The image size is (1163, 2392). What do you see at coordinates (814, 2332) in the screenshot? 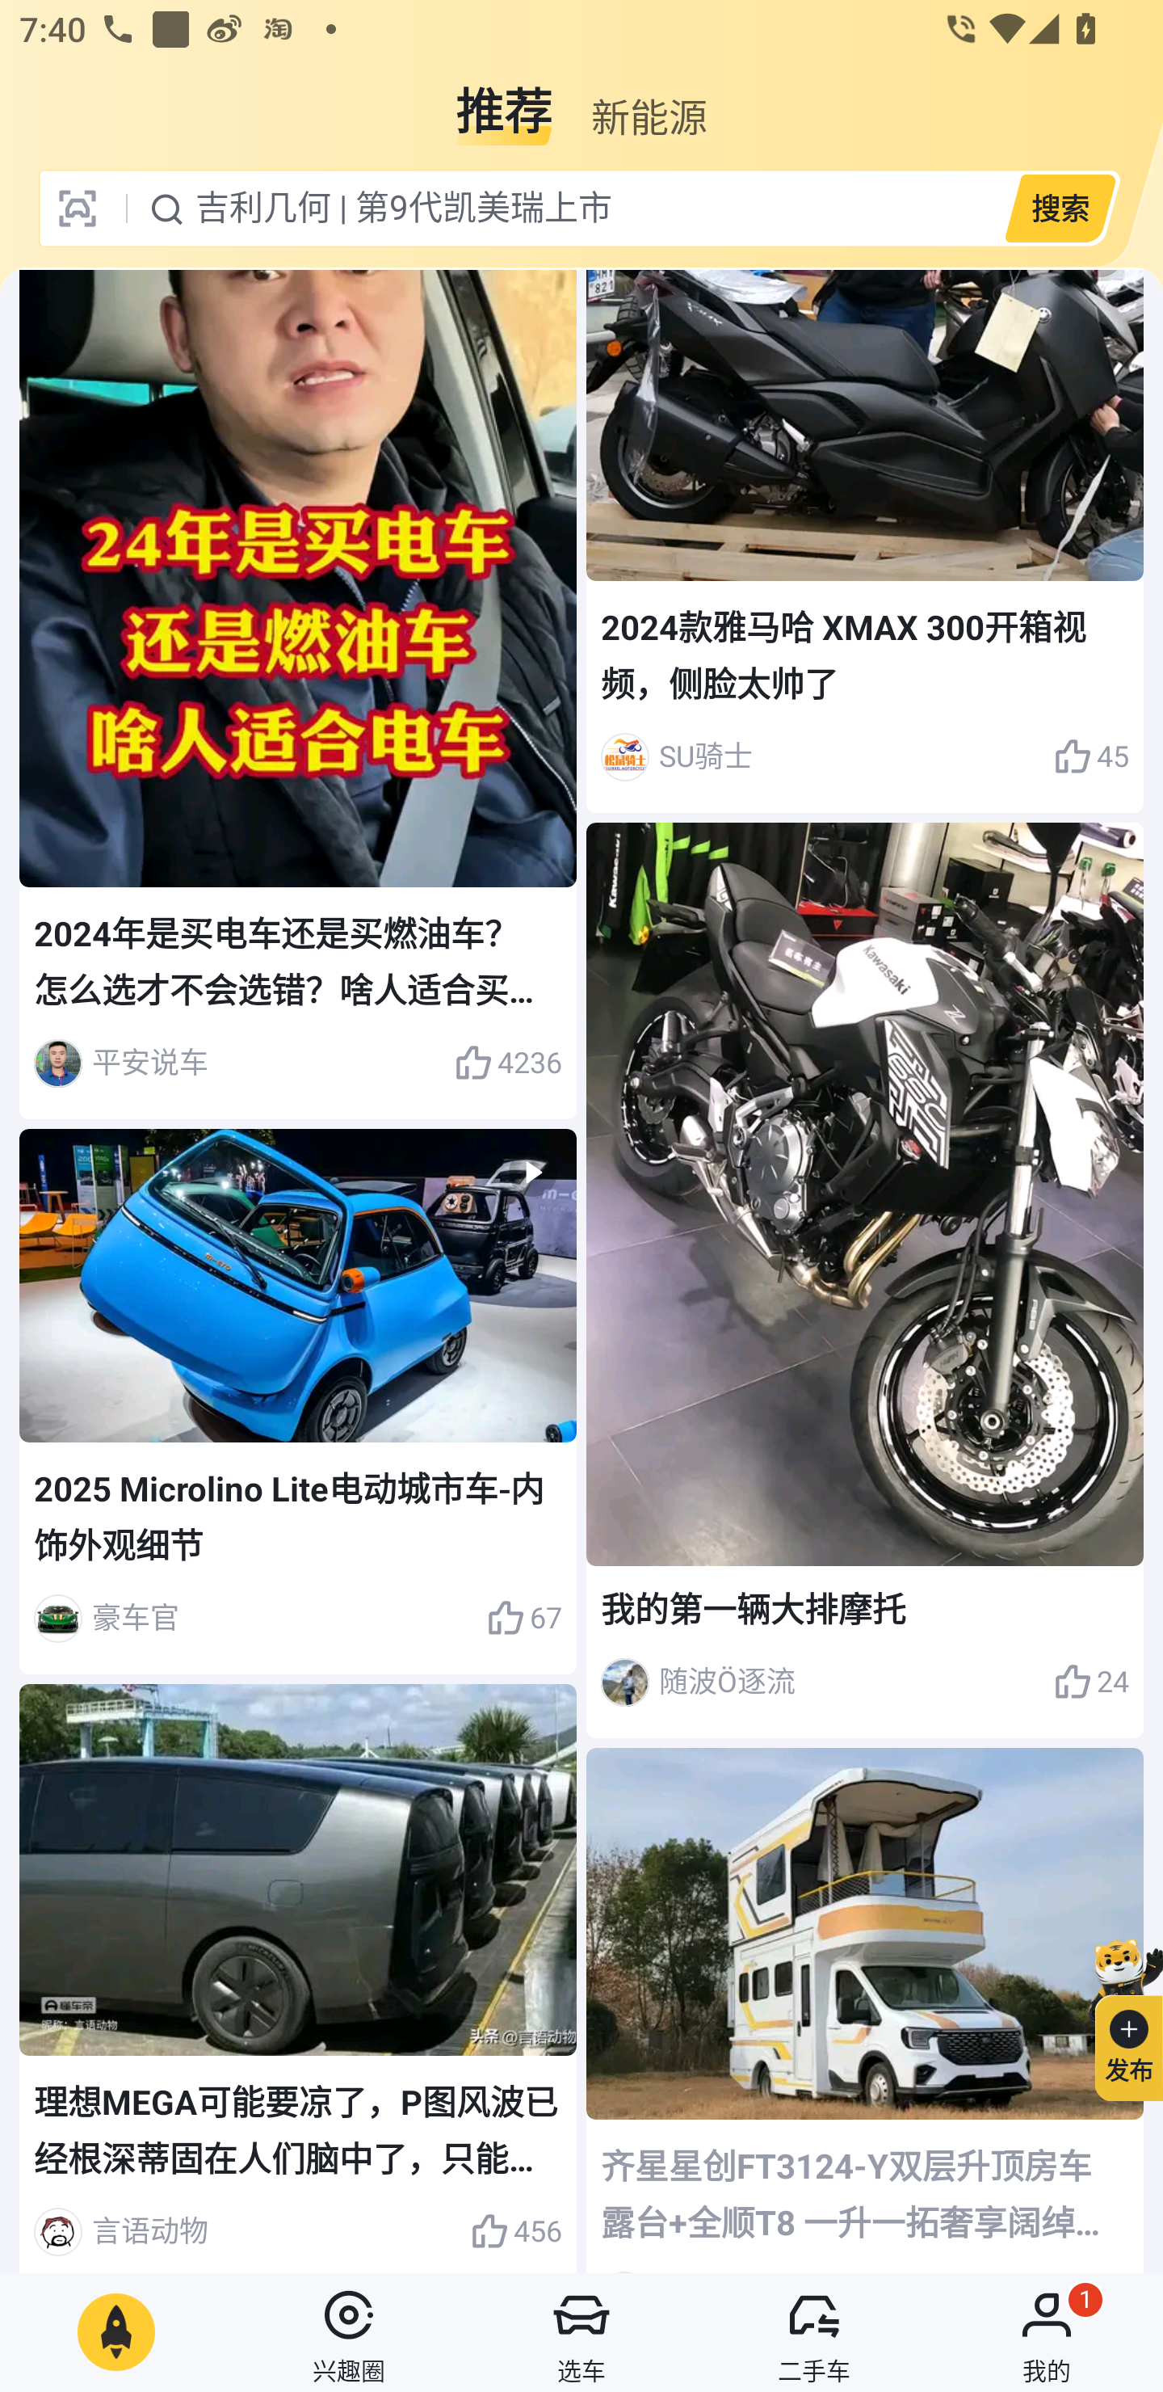
I see ` 二手车` at bounding box center [814, 2332].